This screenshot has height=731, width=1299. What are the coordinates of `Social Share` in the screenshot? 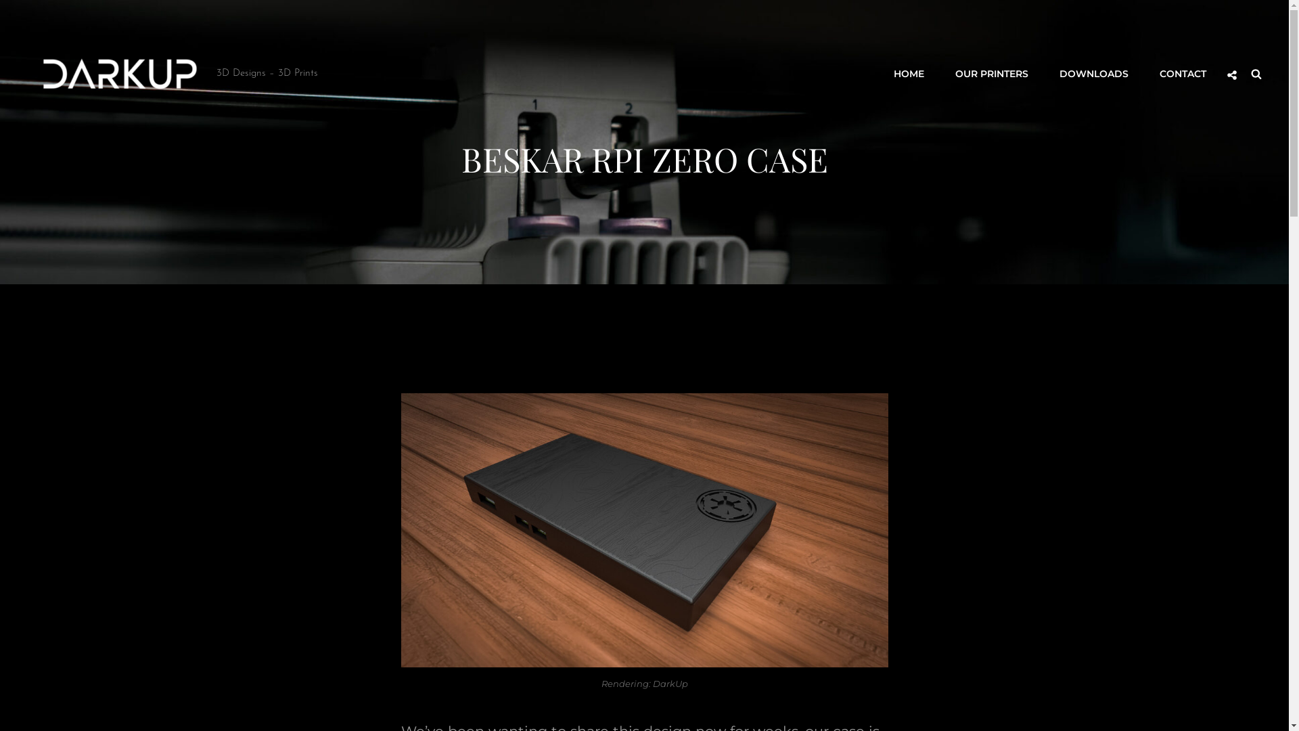 It's located at (1232, 75).